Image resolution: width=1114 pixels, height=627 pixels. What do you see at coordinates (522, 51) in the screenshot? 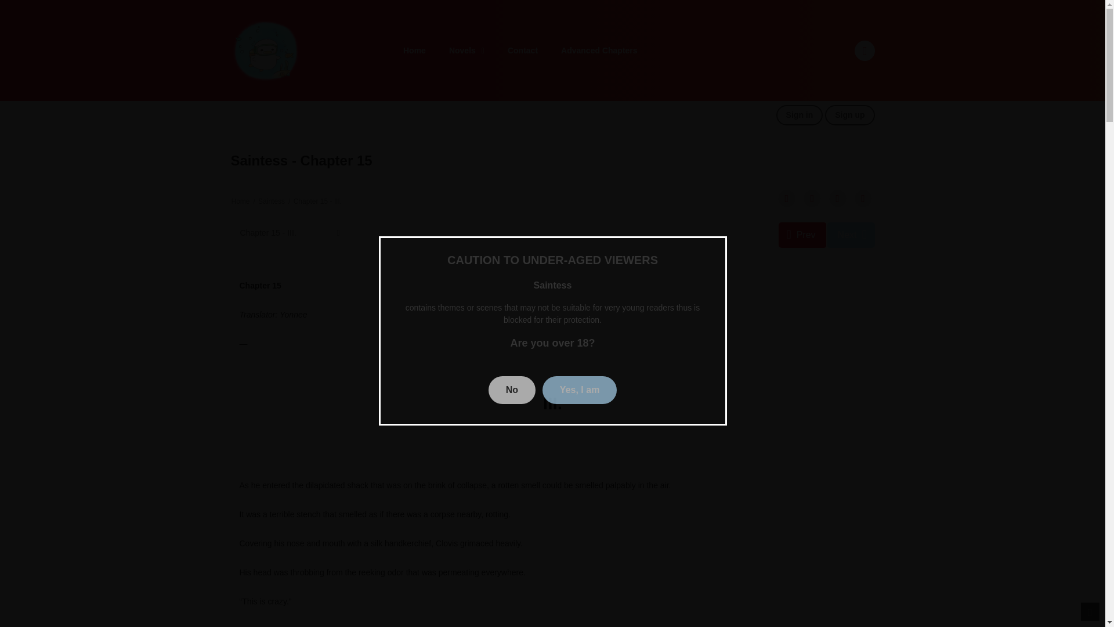
I see `Contact` at bounding box center [522, 51].